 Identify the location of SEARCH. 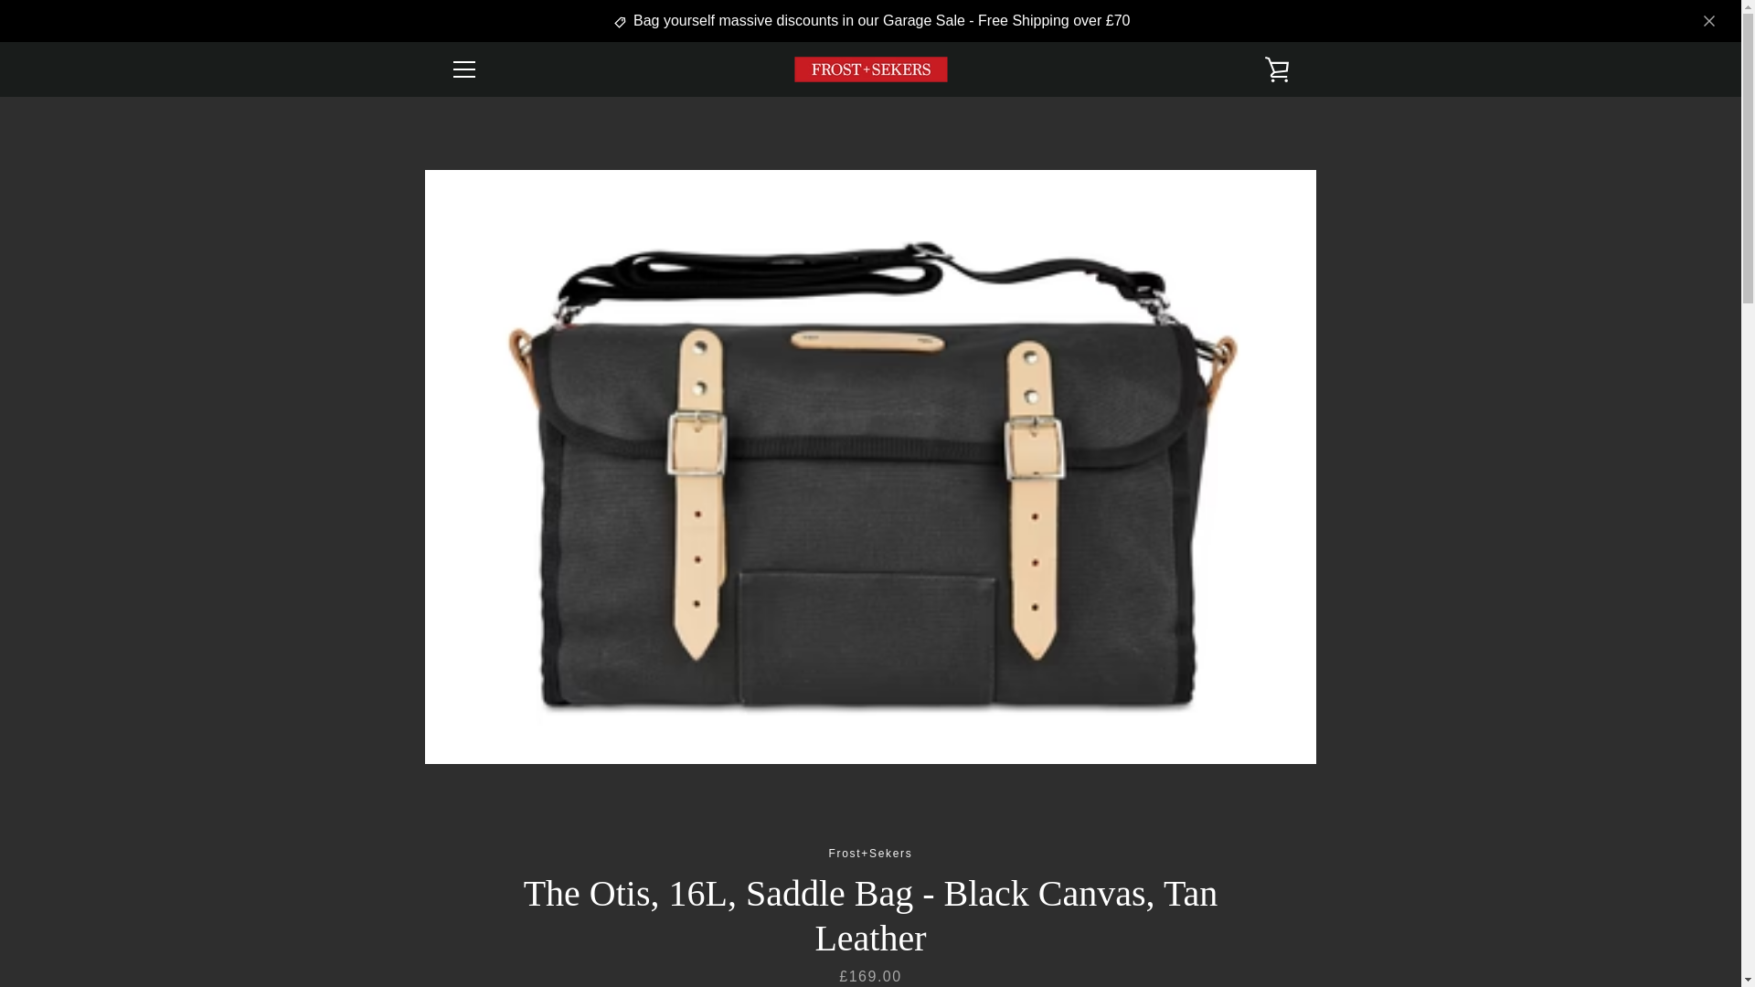
(475, 735).